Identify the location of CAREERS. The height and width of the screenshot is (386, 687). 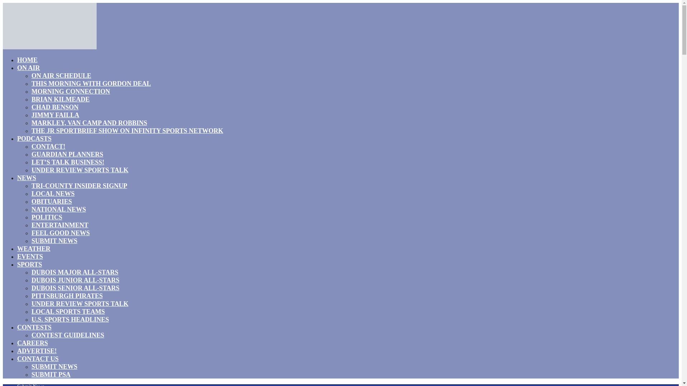
(33, 343).